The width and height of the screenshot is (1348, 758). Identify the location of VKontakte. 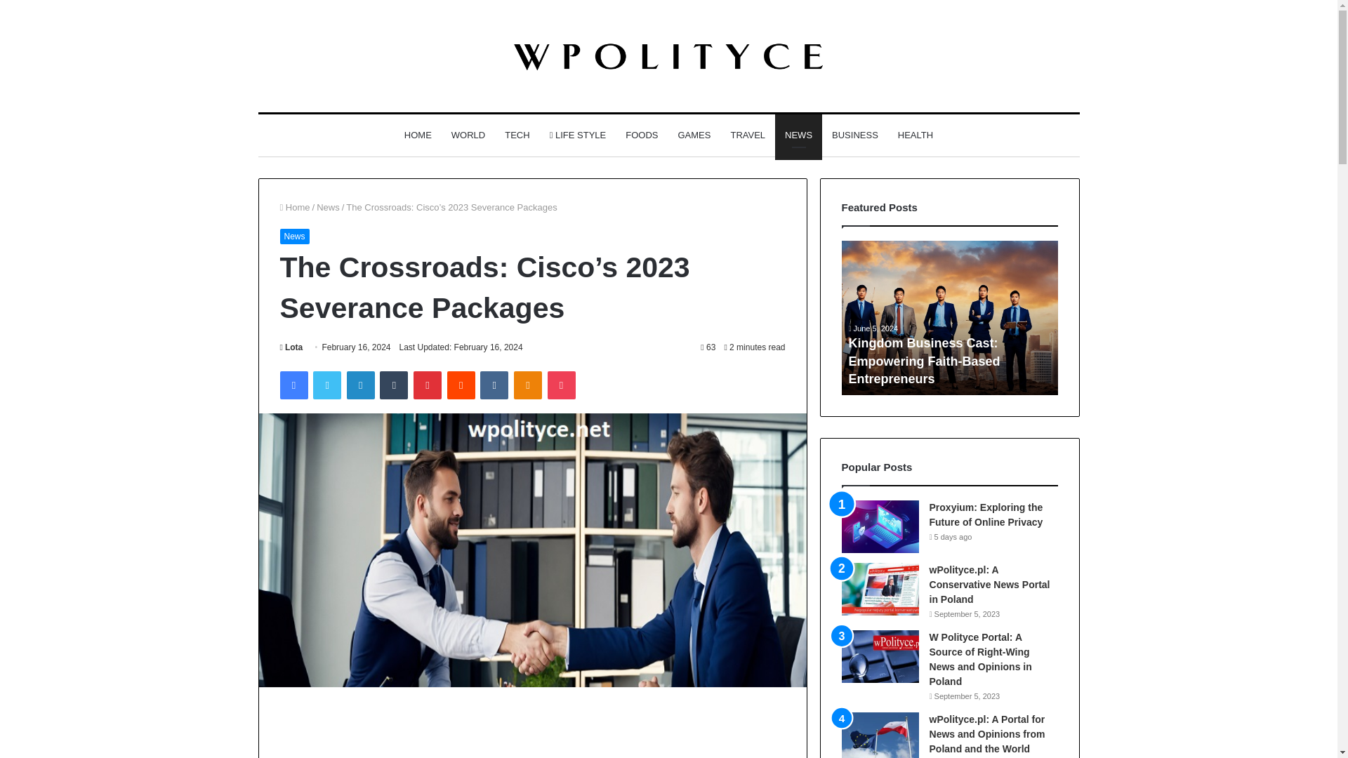
(494, 385).